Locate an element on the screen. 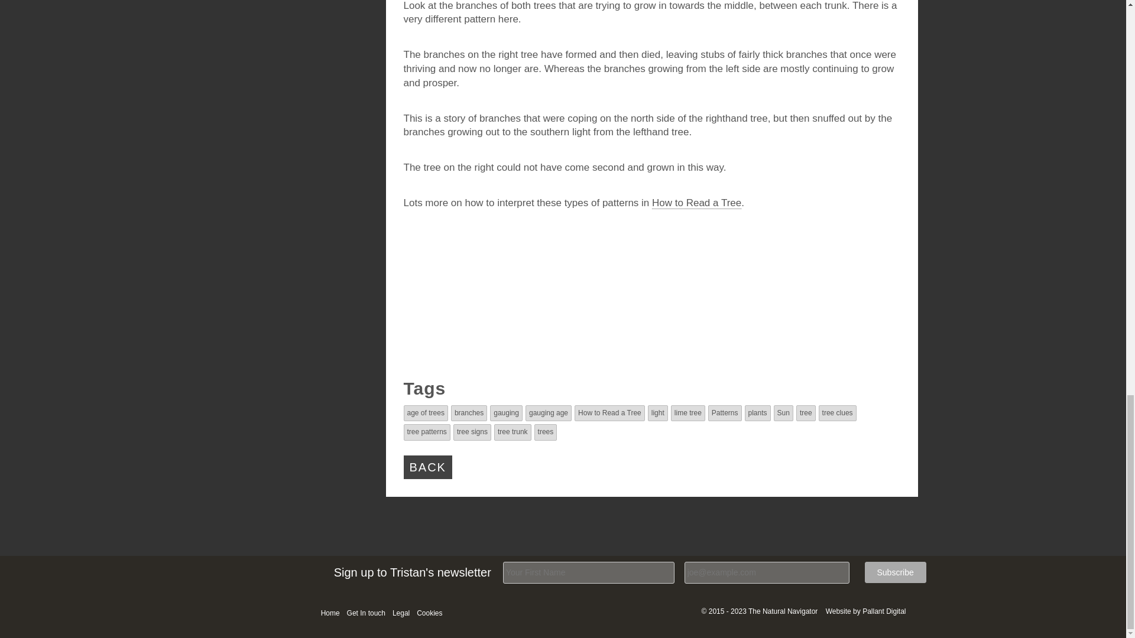  branches is located at coordinates (469, 413).